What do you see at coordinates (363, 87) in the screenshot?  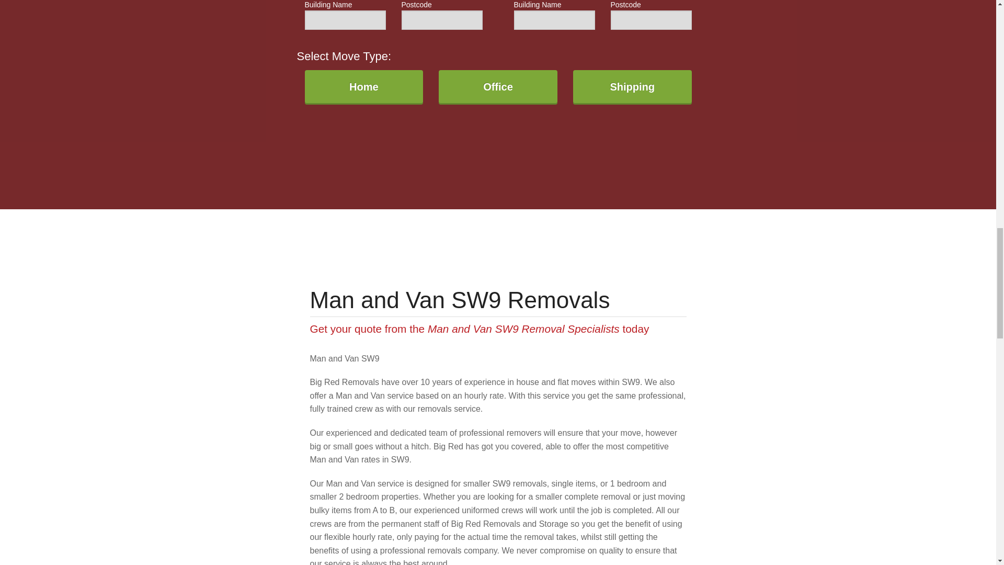 I see `Home` at bounding box center [363, 87].